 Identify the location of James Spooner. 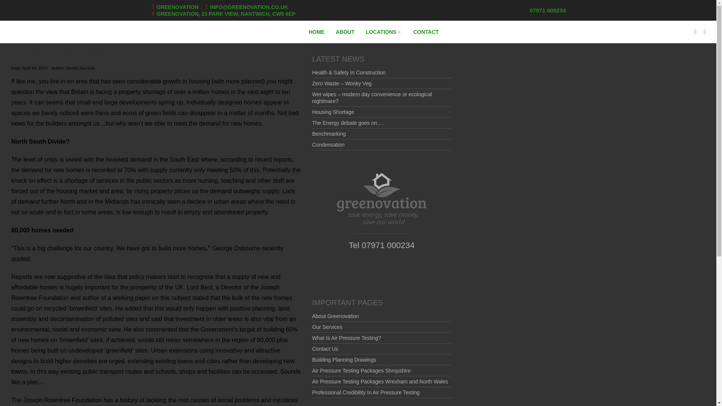
(80, 68).